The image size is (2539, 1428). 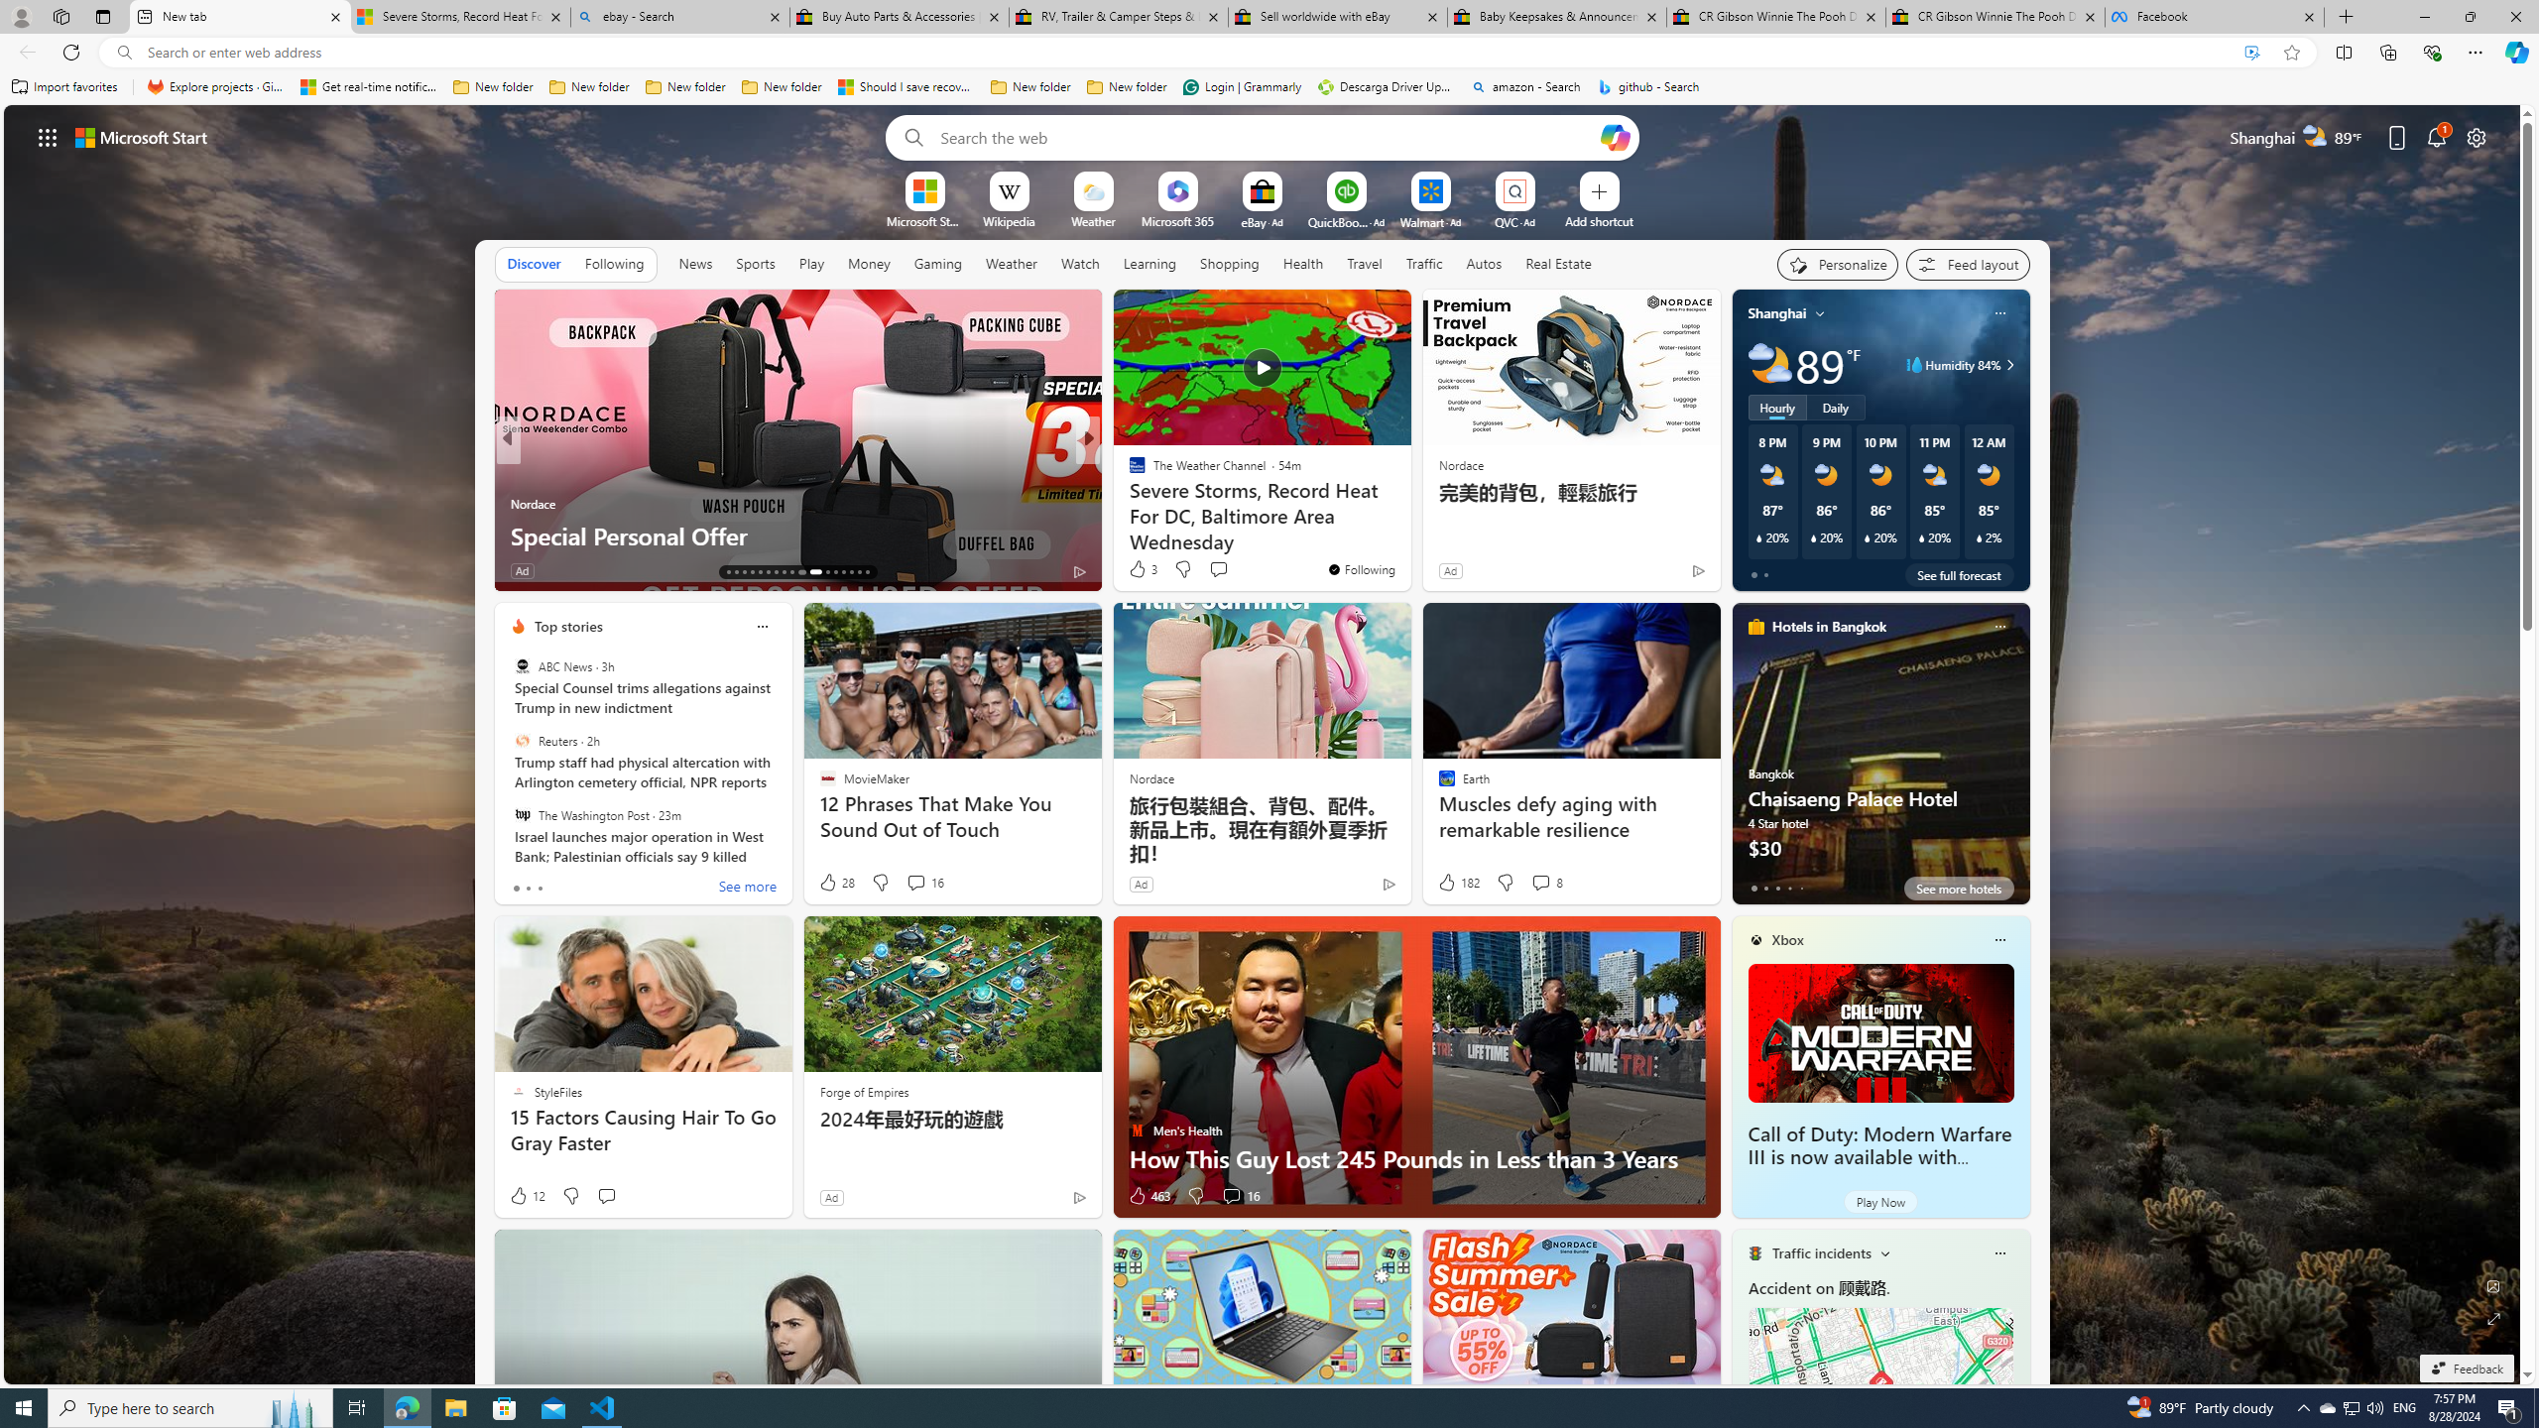 I want to click on Play Now, so click(x=1880, y=1202).